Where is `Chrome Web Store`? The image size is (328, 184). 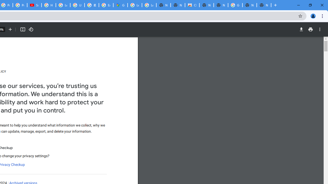 Chrome Web Store is located at coordinates (192, 5).